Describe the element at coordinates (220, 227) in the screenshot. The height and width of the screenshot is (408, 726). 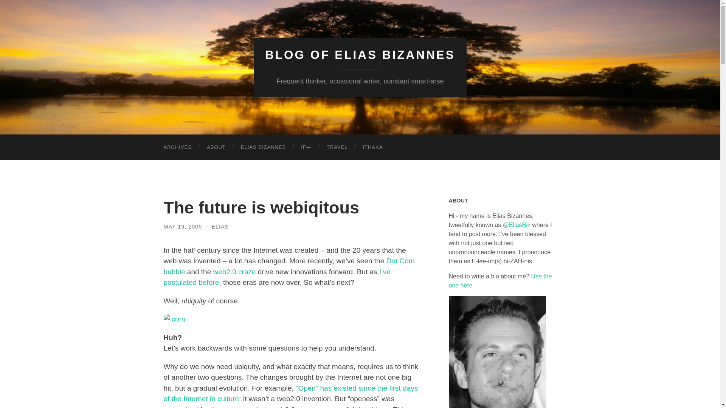
I see `ELIAS` at that location.